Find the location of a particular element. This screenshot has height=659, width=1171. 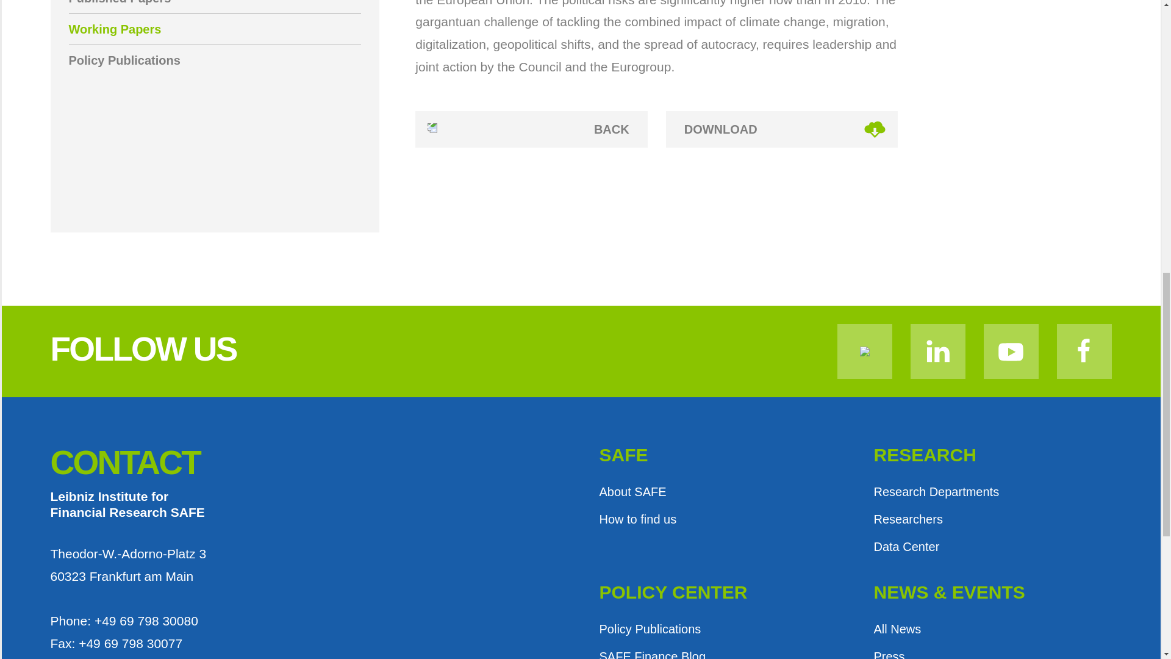

Published Papers is located at coordinates (214, 6).